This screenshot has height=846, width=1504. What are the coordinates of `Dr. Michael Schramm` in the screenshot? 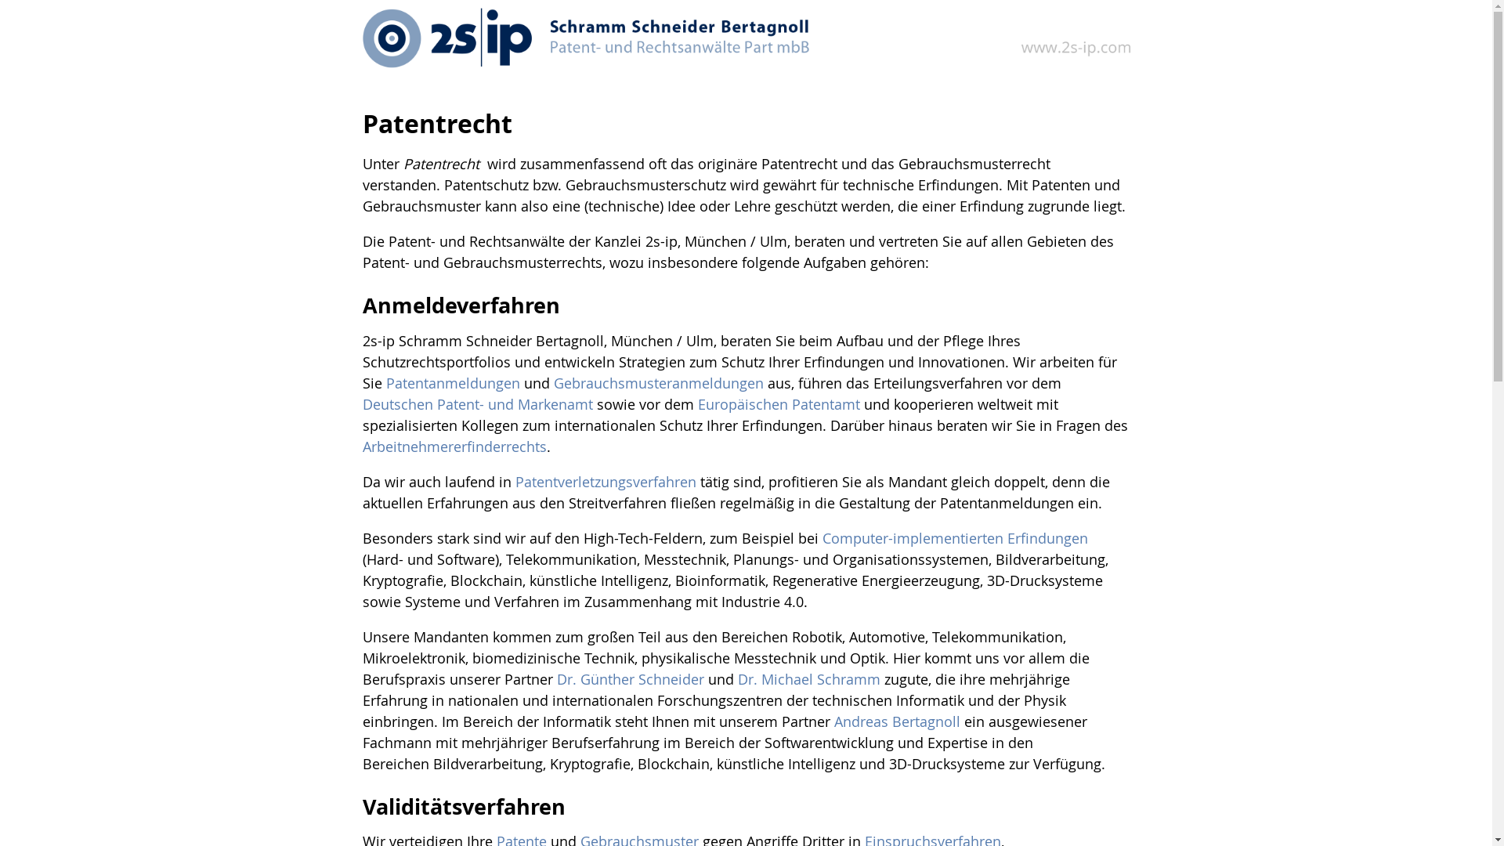 It's located at (809, 679).